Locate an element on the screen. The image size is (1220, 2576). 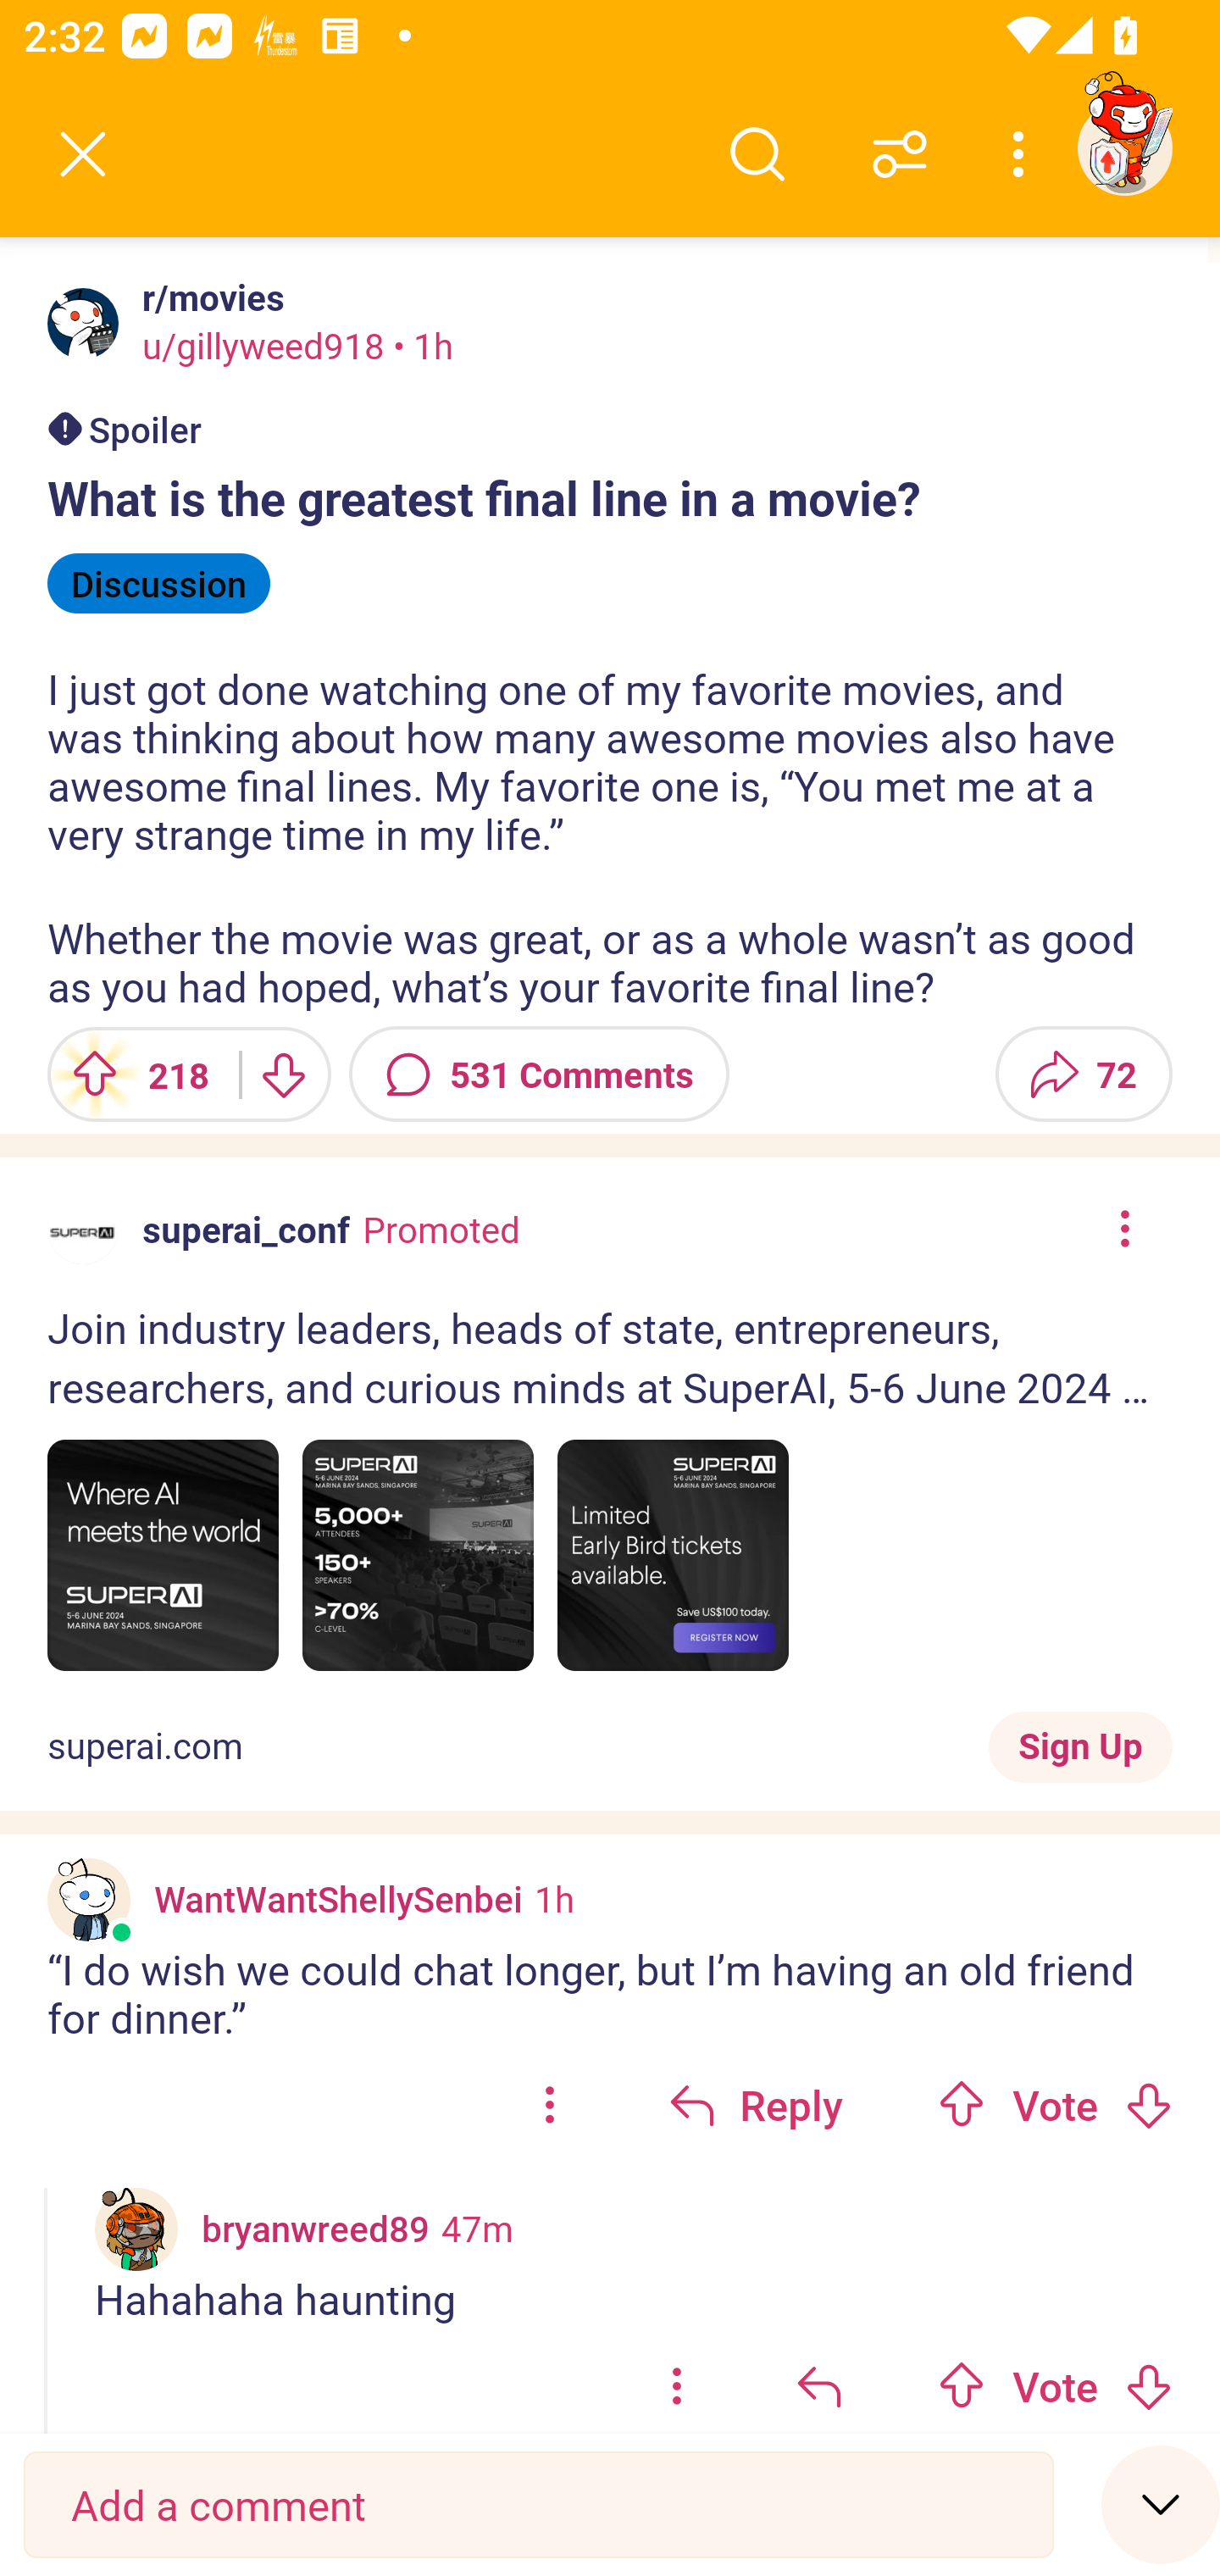
Downvote is located at coordinates (1148, 2105).